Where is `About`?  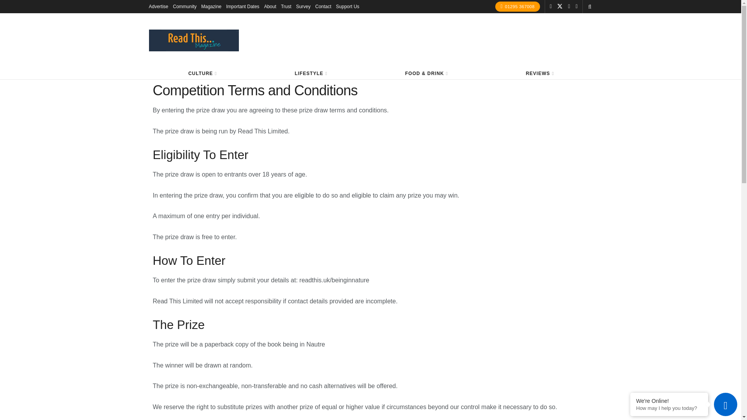 About is located at coordinates (270, 6).